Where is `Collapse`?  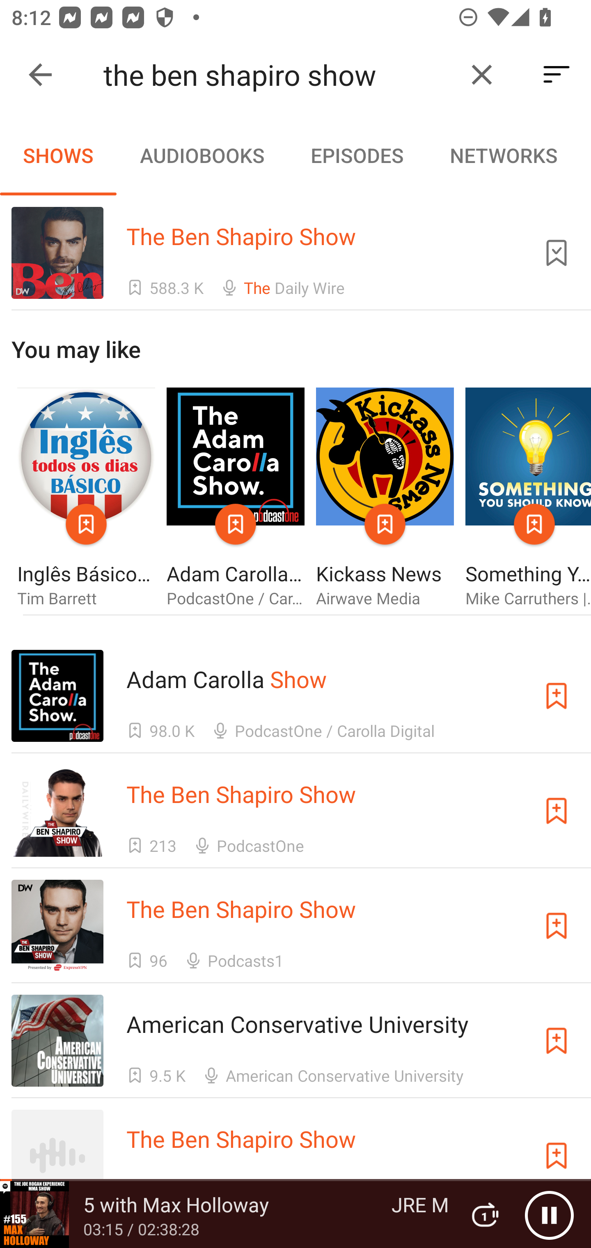
Collapse is located at coordinates (40, 75).